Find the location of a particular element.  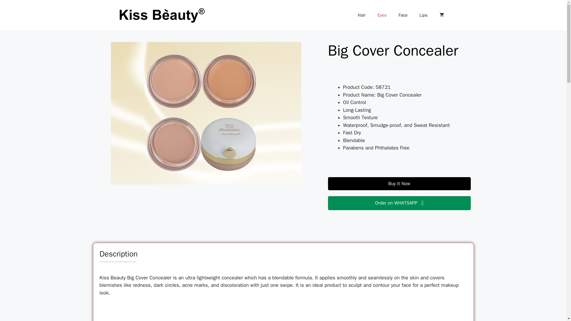

Hair is located at coordinates (362, 15).